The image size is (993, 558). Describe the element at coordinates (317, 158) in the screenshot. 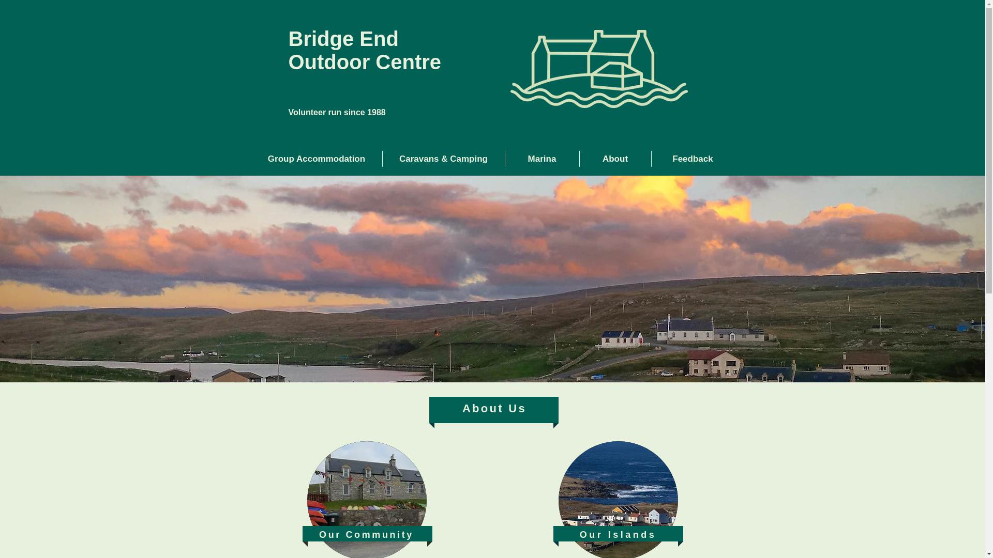

I see `Feedback` at that location.